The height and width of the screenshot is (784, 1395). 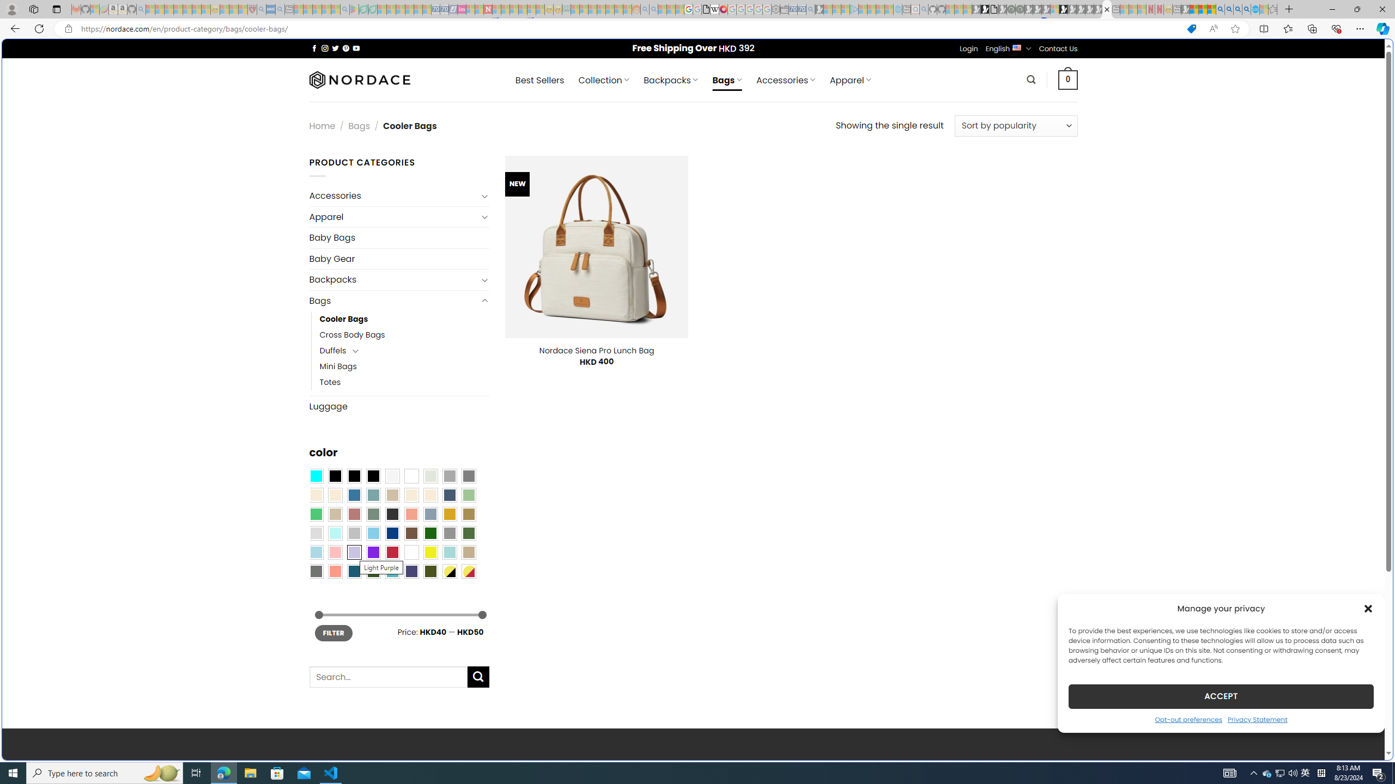 I want to click on Dark Green, so click(x=430, y=534).